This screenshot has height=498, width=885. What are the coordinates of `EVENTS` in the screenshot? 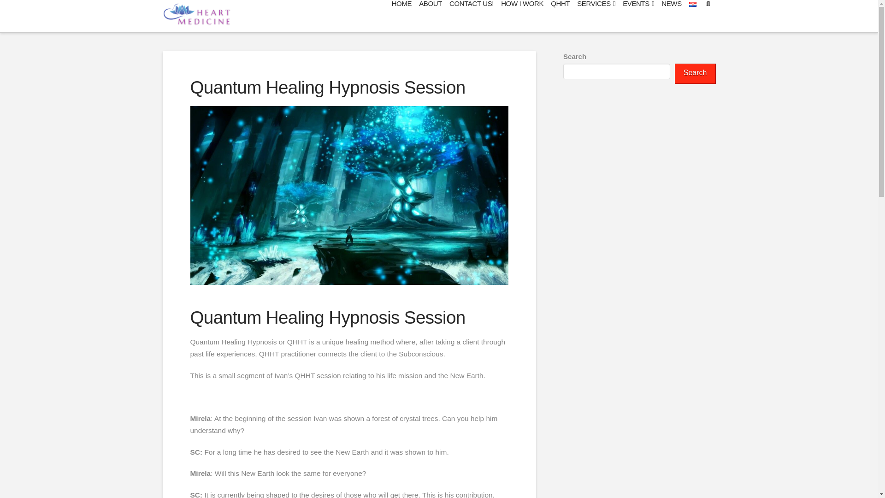 It's located at (638, 16).